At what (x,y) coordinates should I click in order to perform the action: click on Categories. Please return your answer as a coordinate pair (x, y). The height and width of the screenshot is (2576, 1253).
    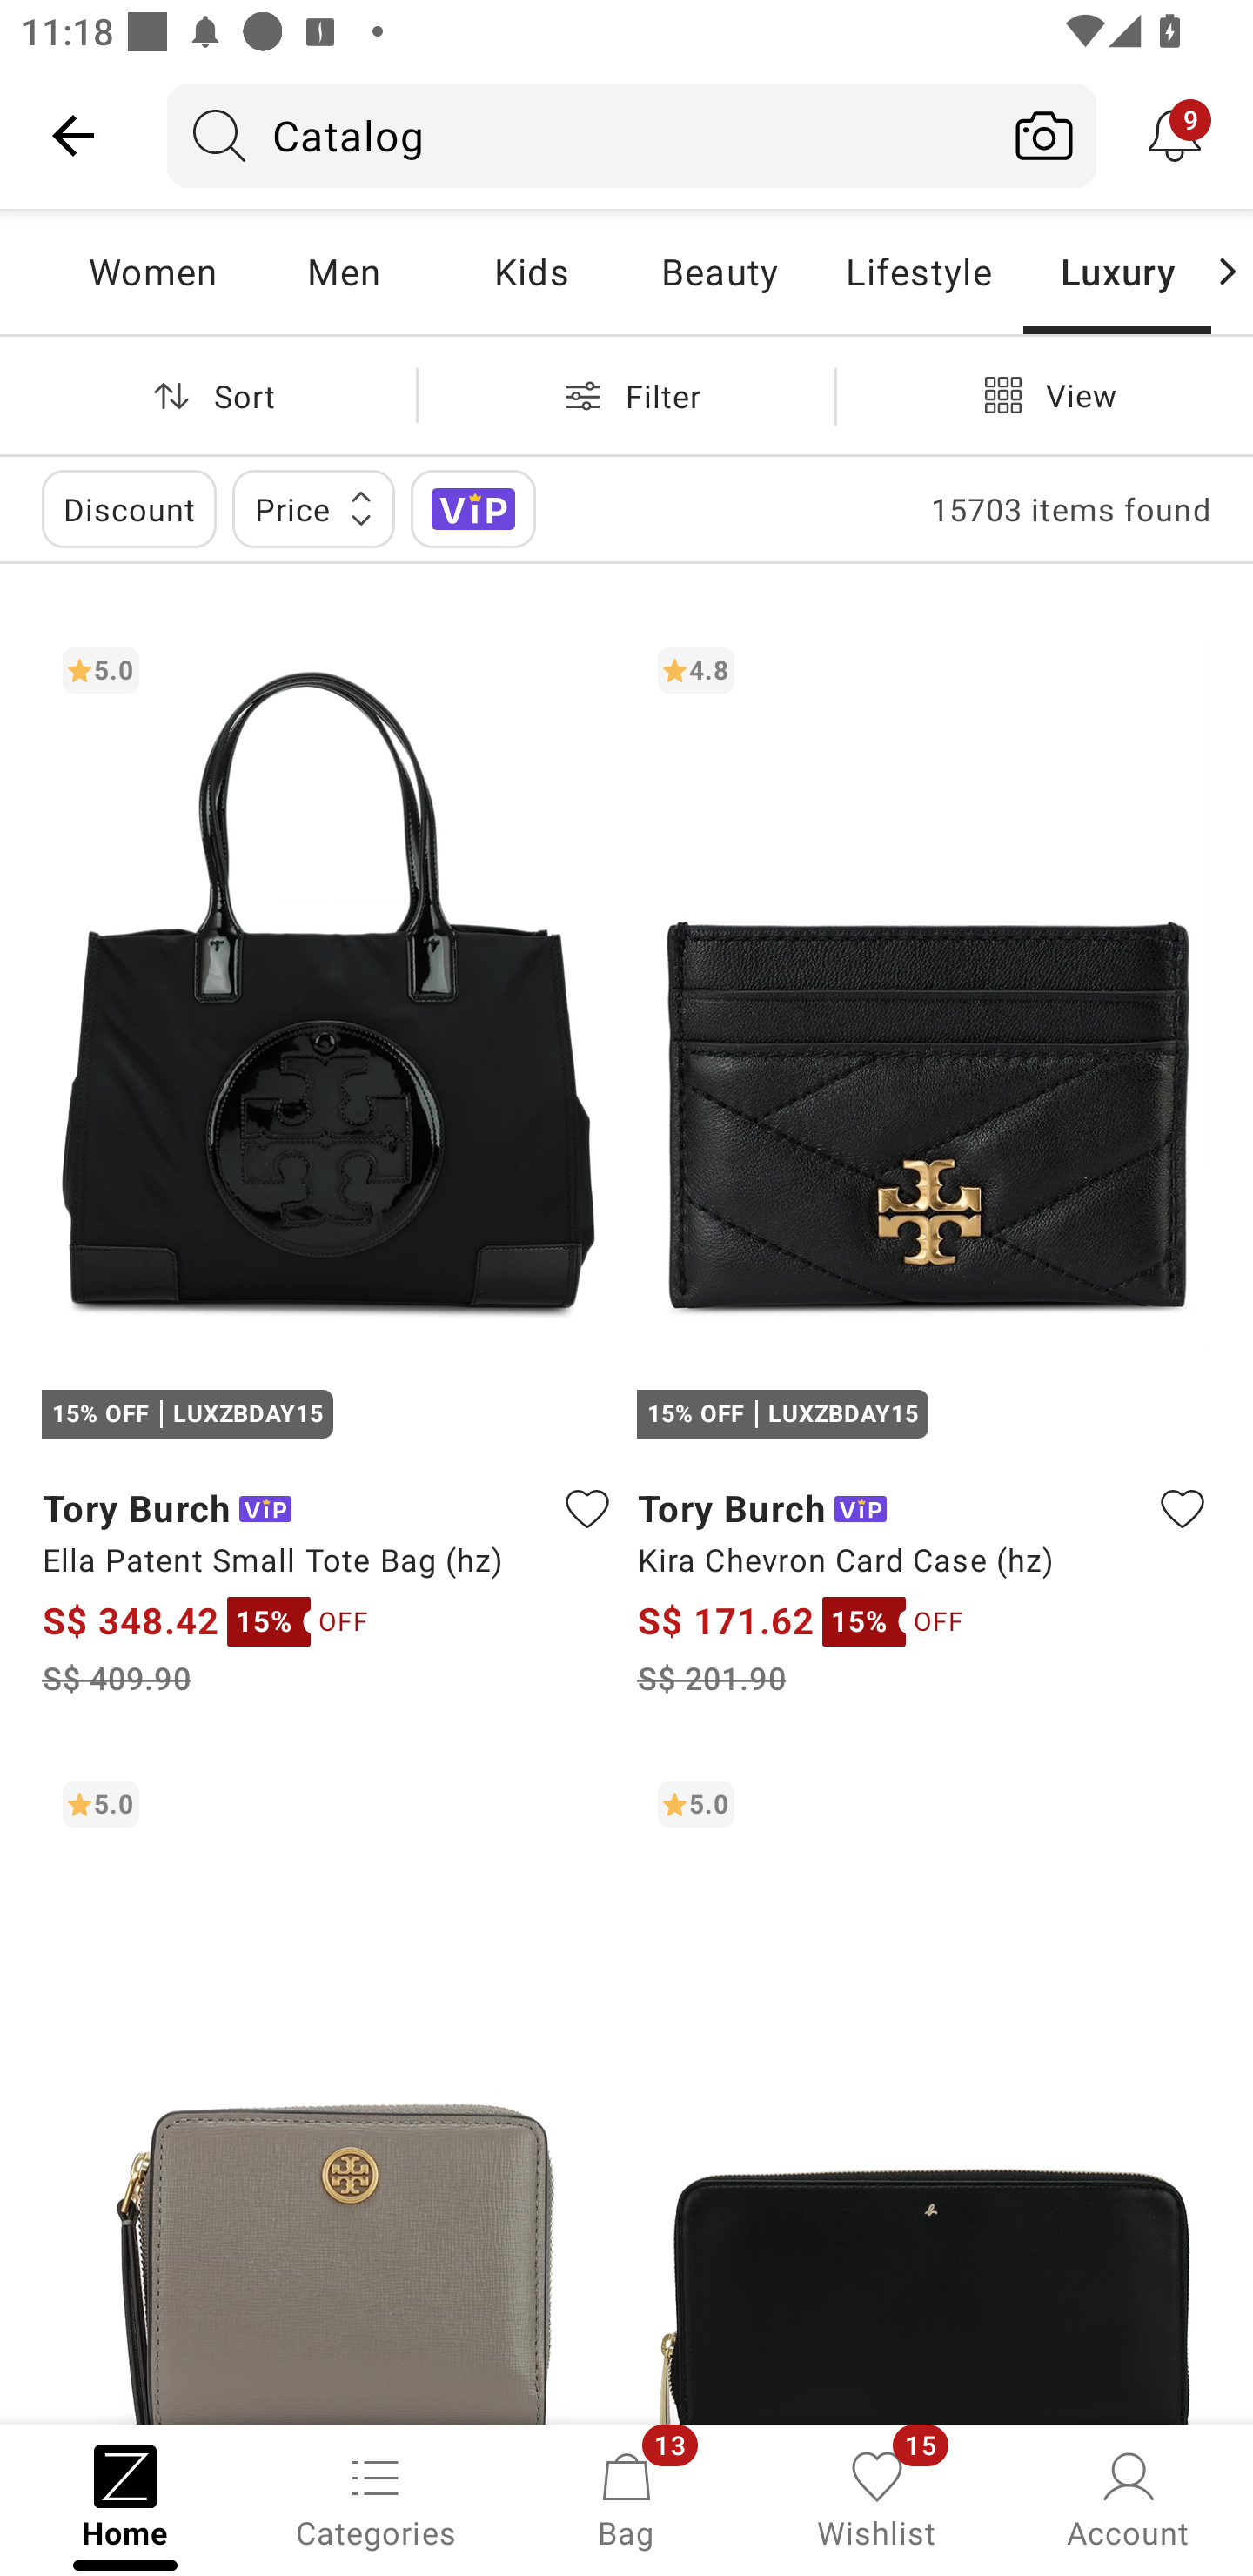
    Looking at the image, I should click on (376, 2498).